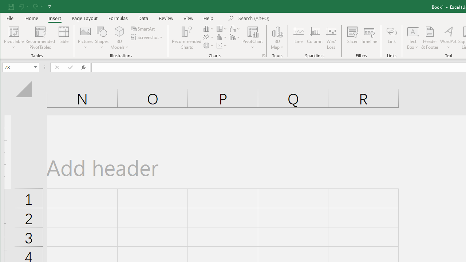  What do you see at coordinates (119, 38) in the screenshot?
I see `3D Models` at bounding box center [119, 38].